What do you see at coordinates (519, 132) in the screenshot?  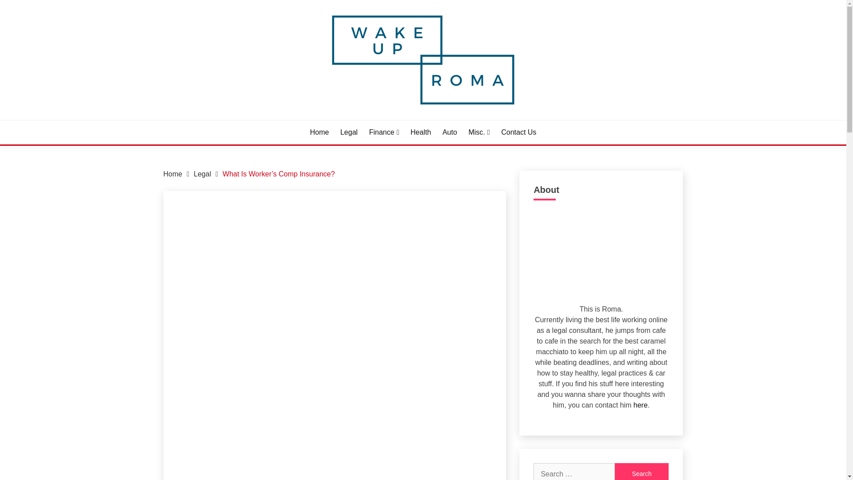 I see `Contact Us` at bounding box center [519, 132].